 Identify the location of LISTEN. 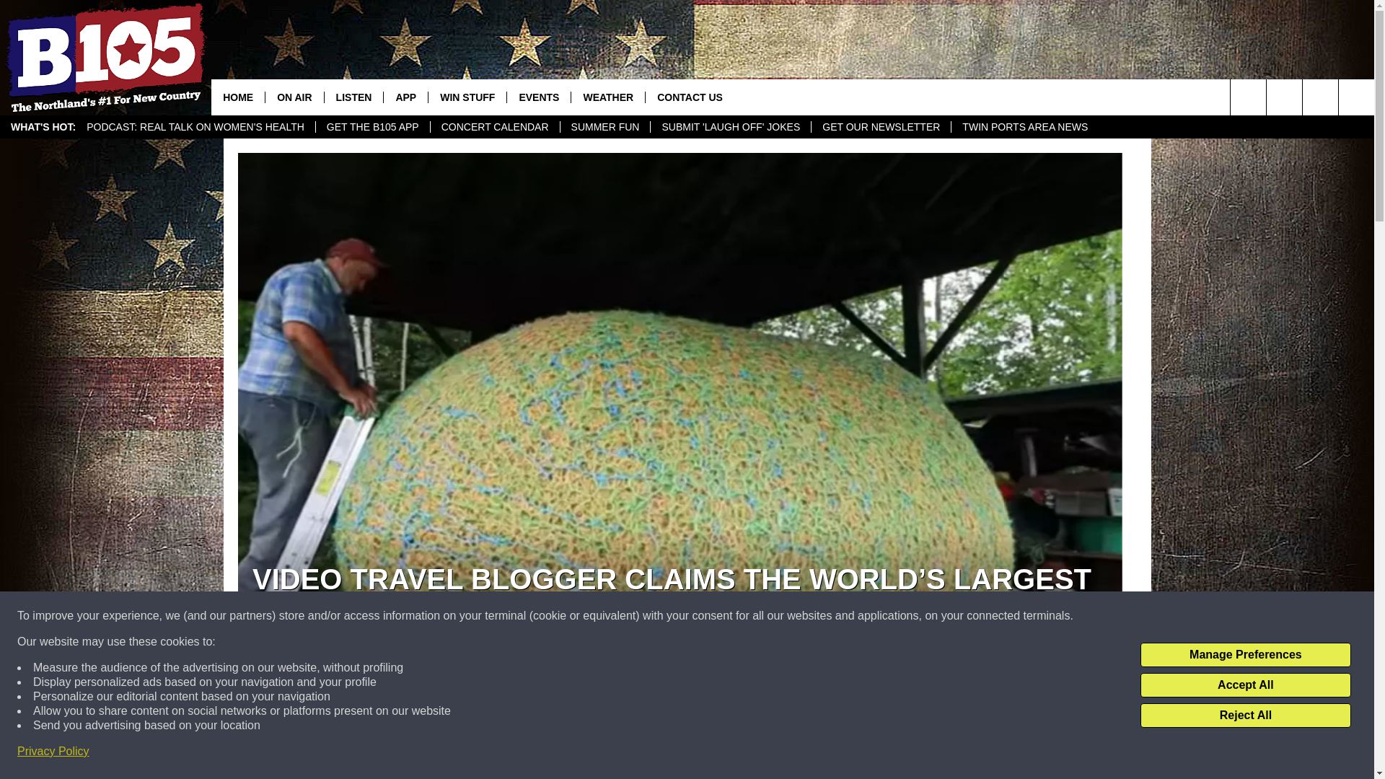
(353, 97).